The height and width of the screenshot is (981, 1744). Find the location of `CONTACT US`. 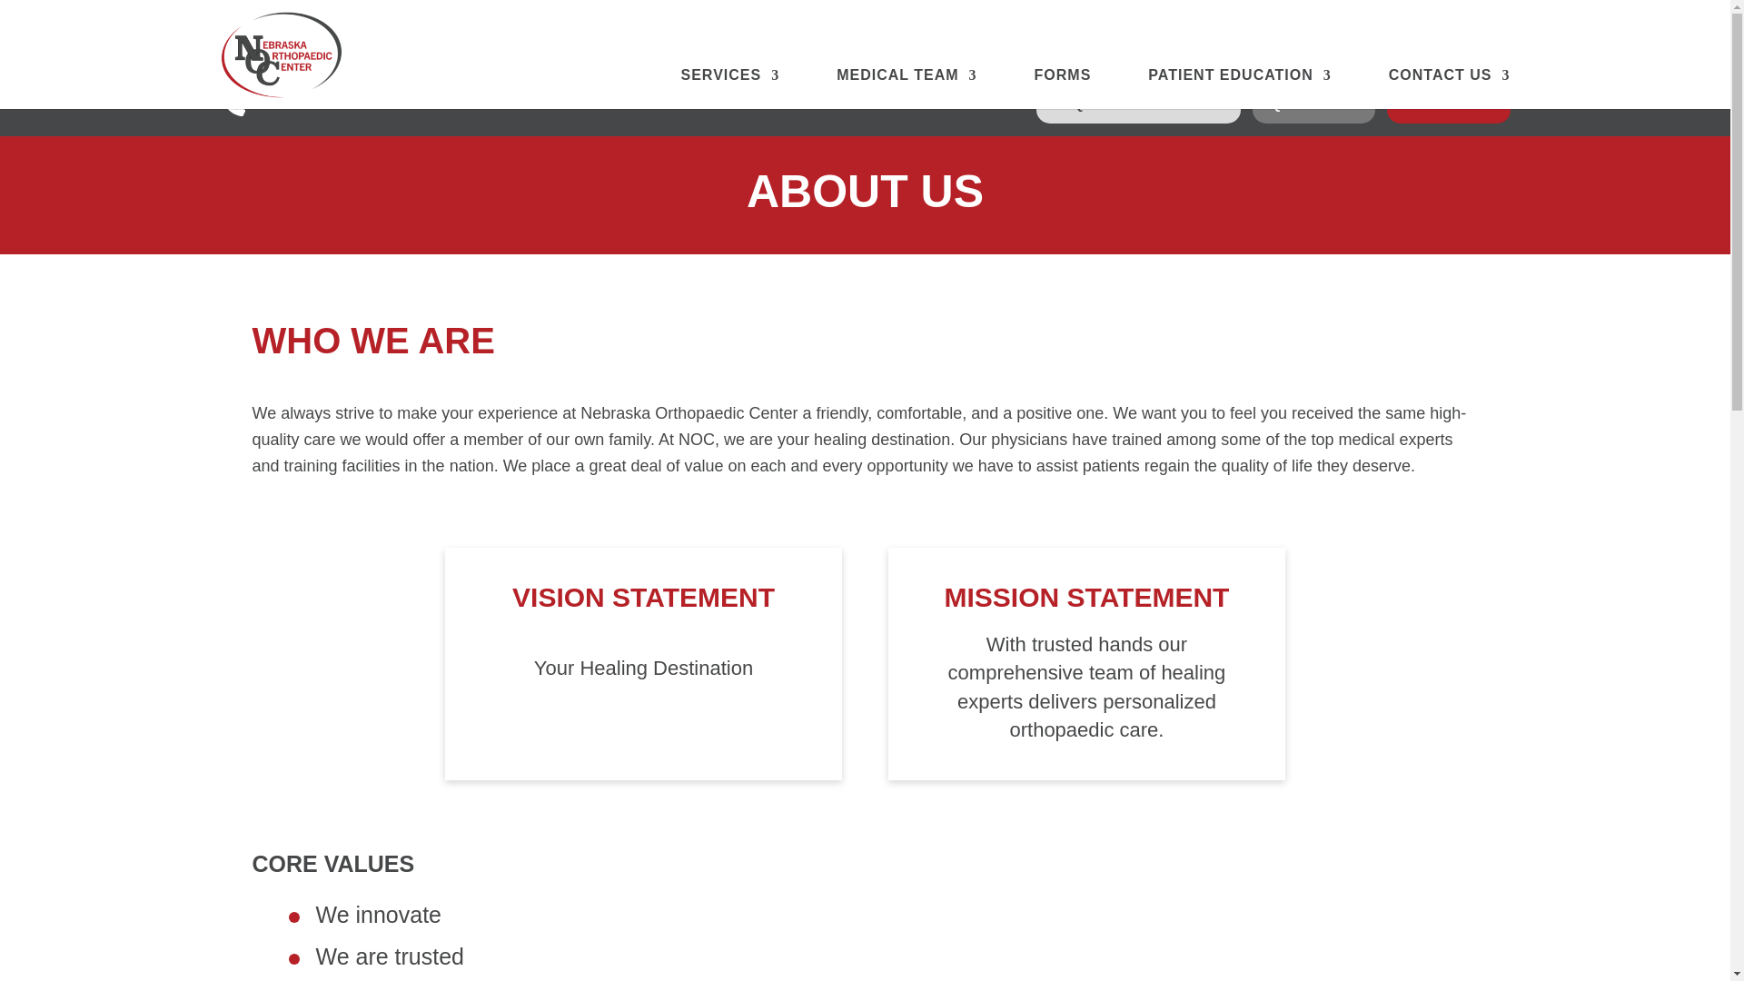

CONTACT US is located at coordinates (1449, 88).